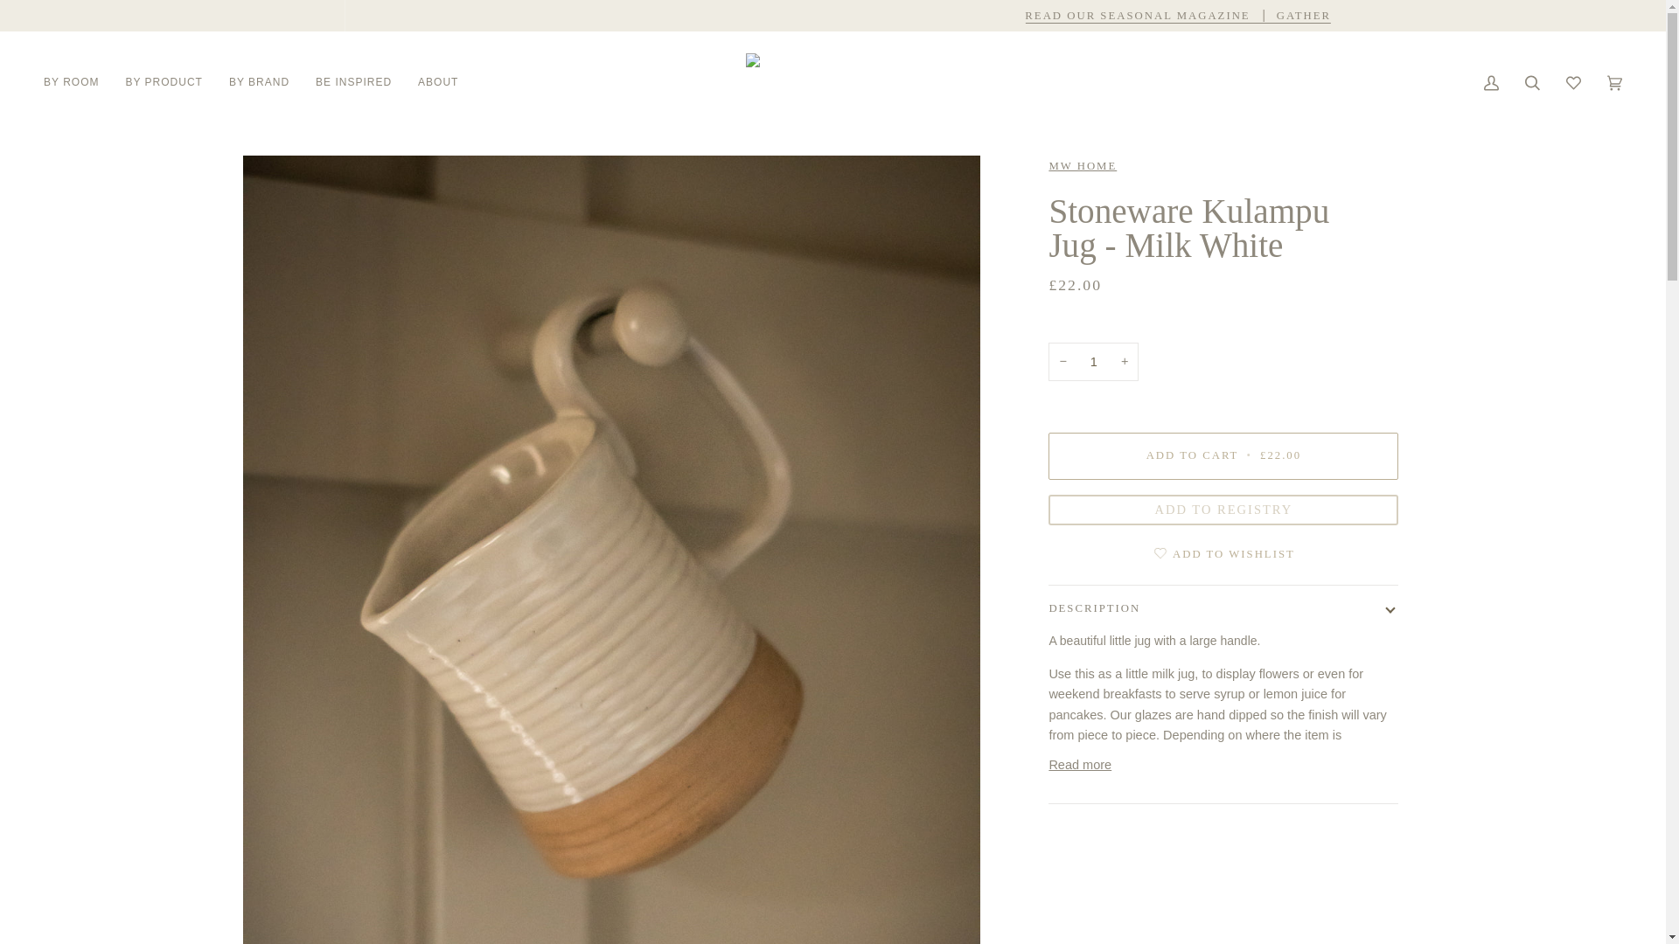 This screenshot has width=1679, height=944. Describe the element at coordinates (1177, 15) in the screenshot. I see `READ OUR SEASONAL MAGAZINE    GATHER` at that location.